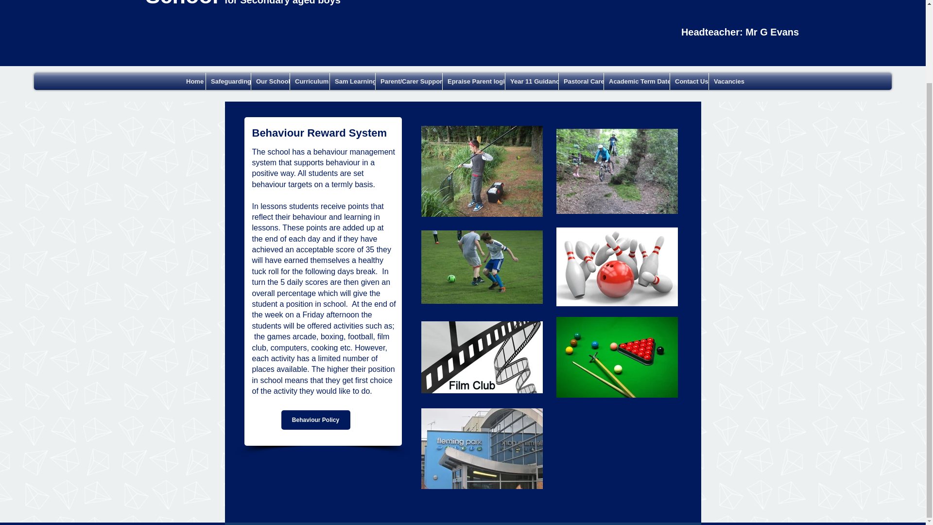 This screenshot has width=933, height=525. I want to click on Epraise Parent login, so click(473, 81).